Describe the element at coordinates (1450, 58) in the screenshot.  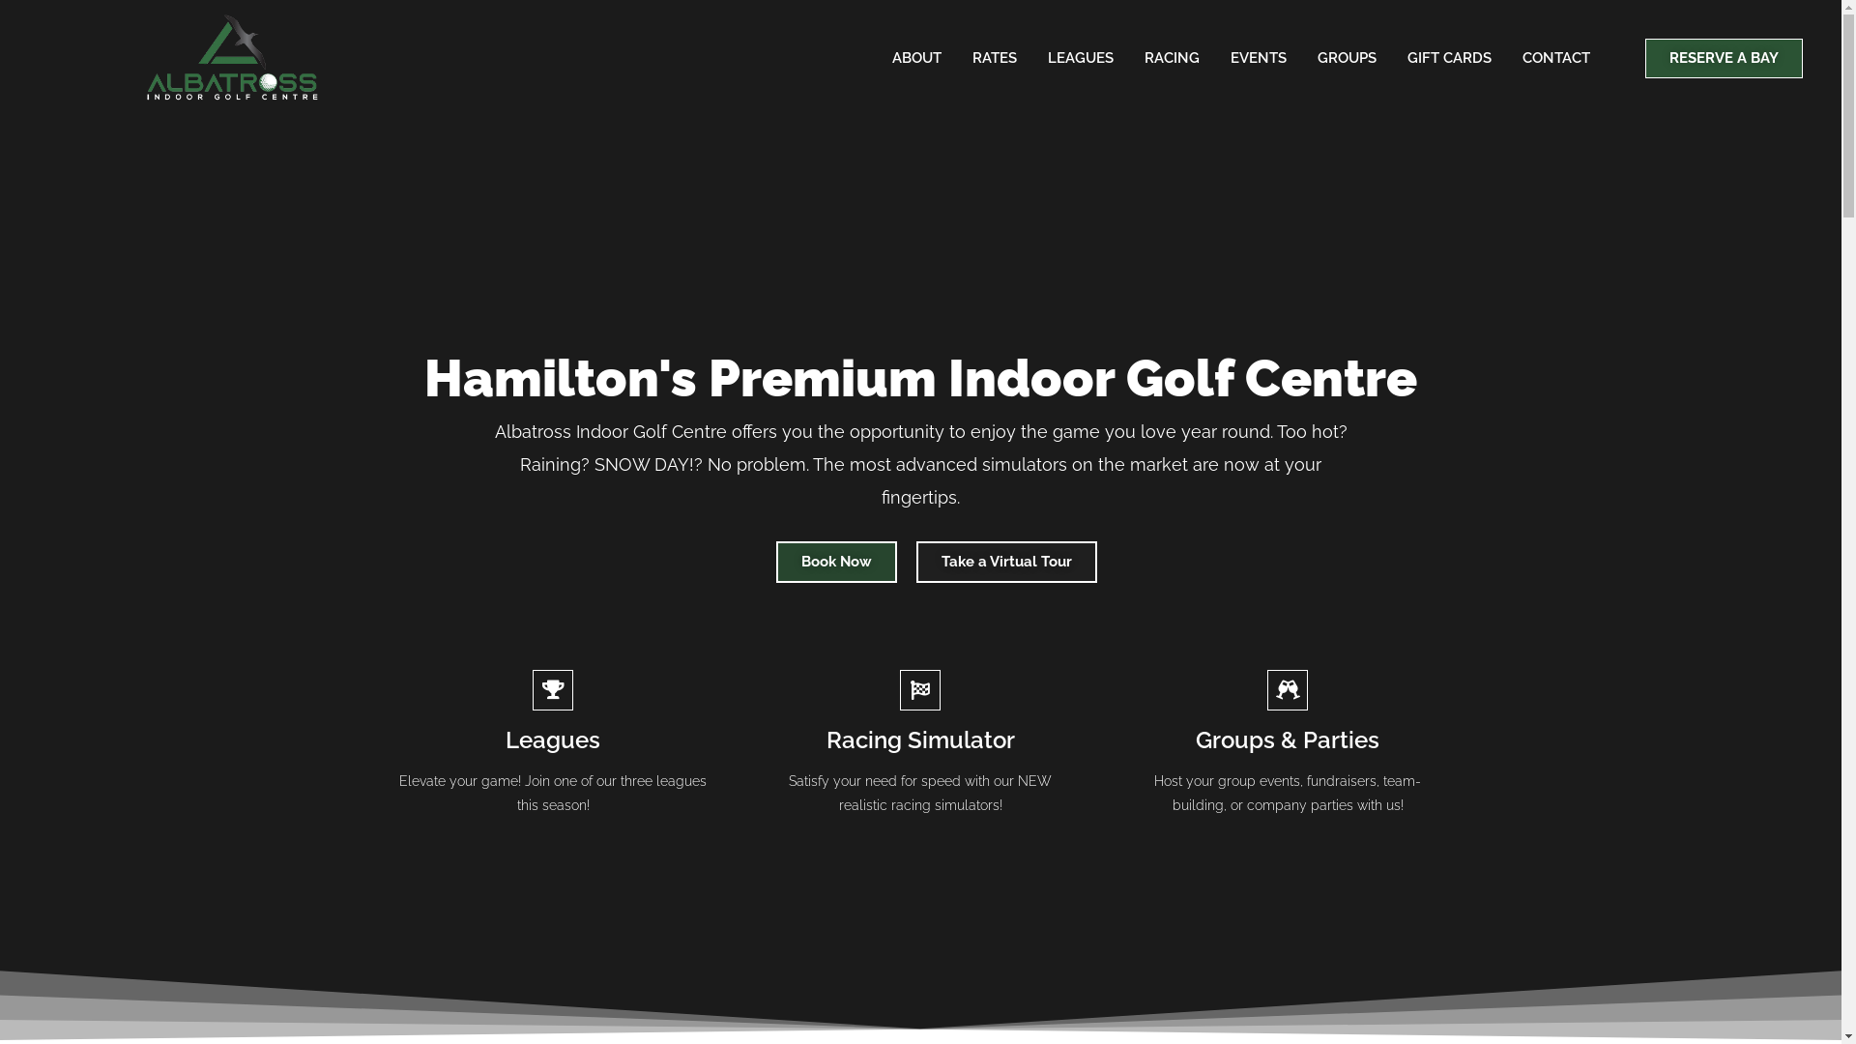
I see `GIFT CARDS` at that location.